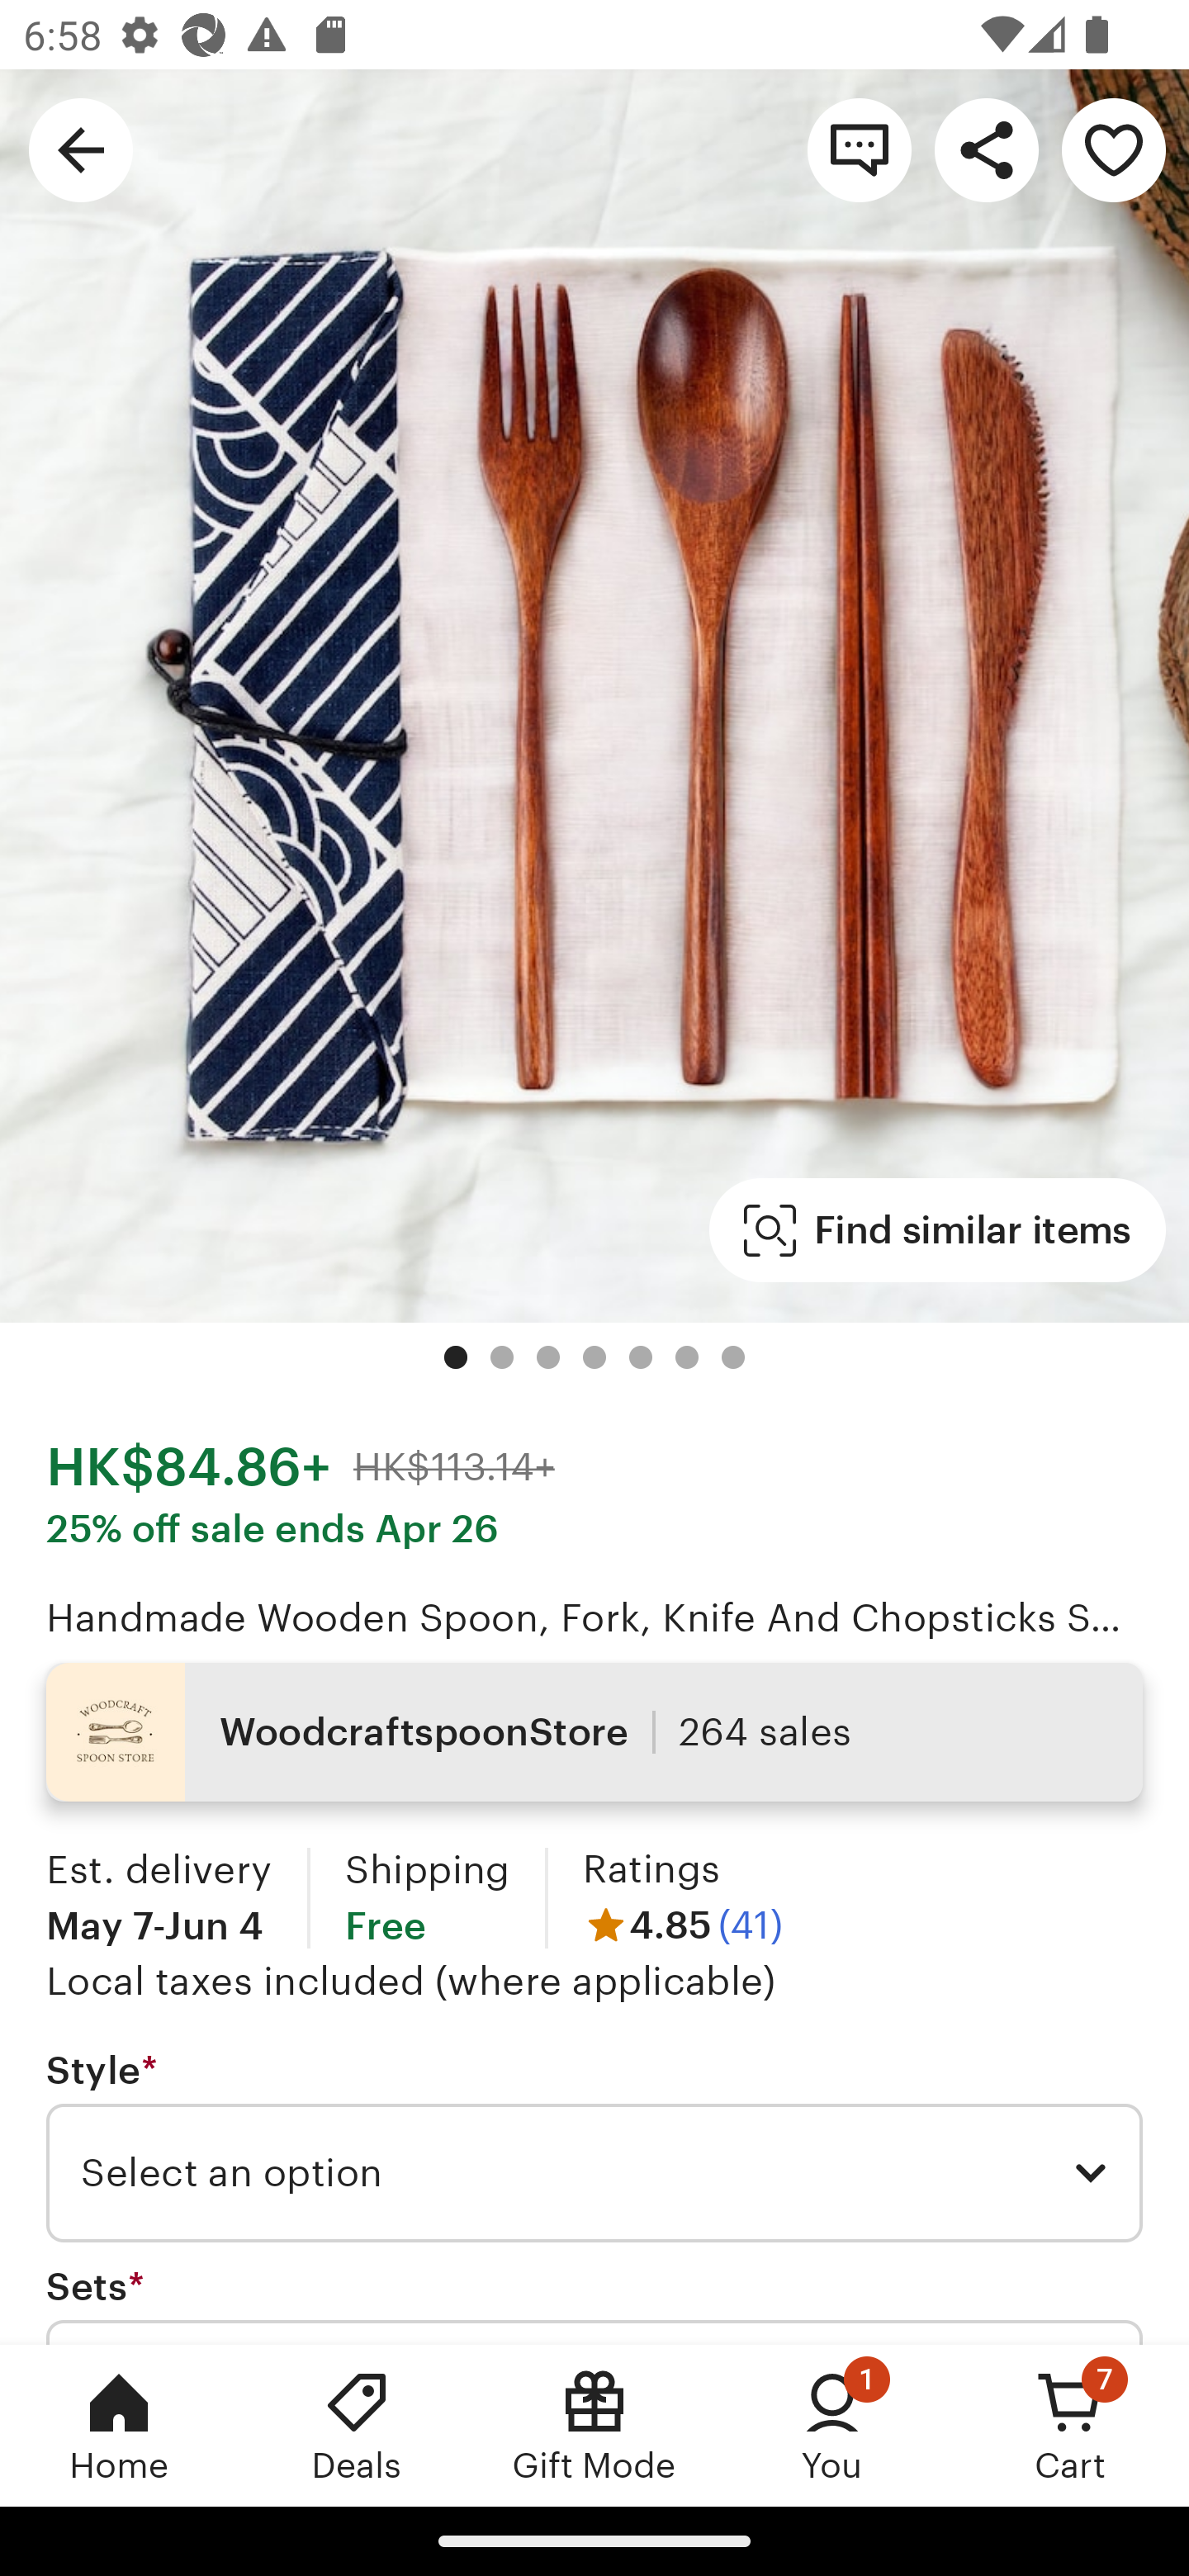  I want to click on Gift Mode, so click(594, 2425).